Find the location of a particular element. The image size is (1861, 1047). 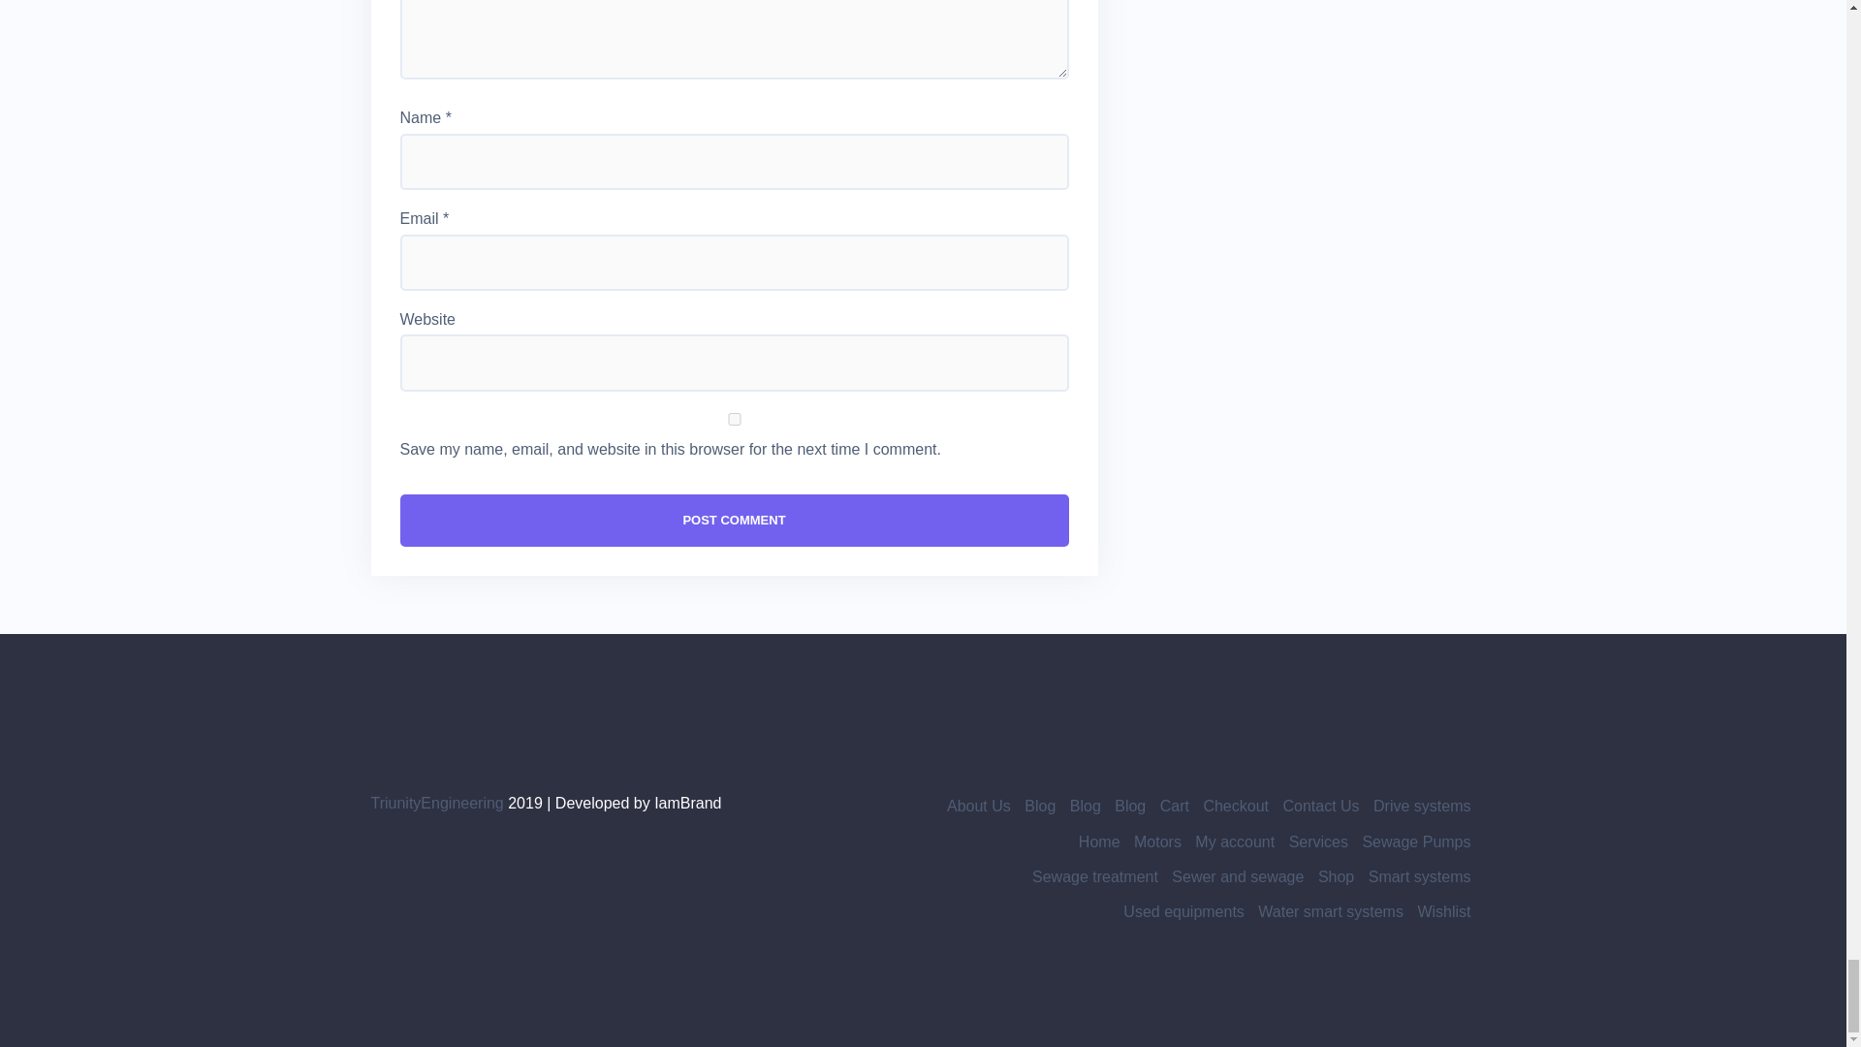

Shop is located at coordinates (1336, 876).